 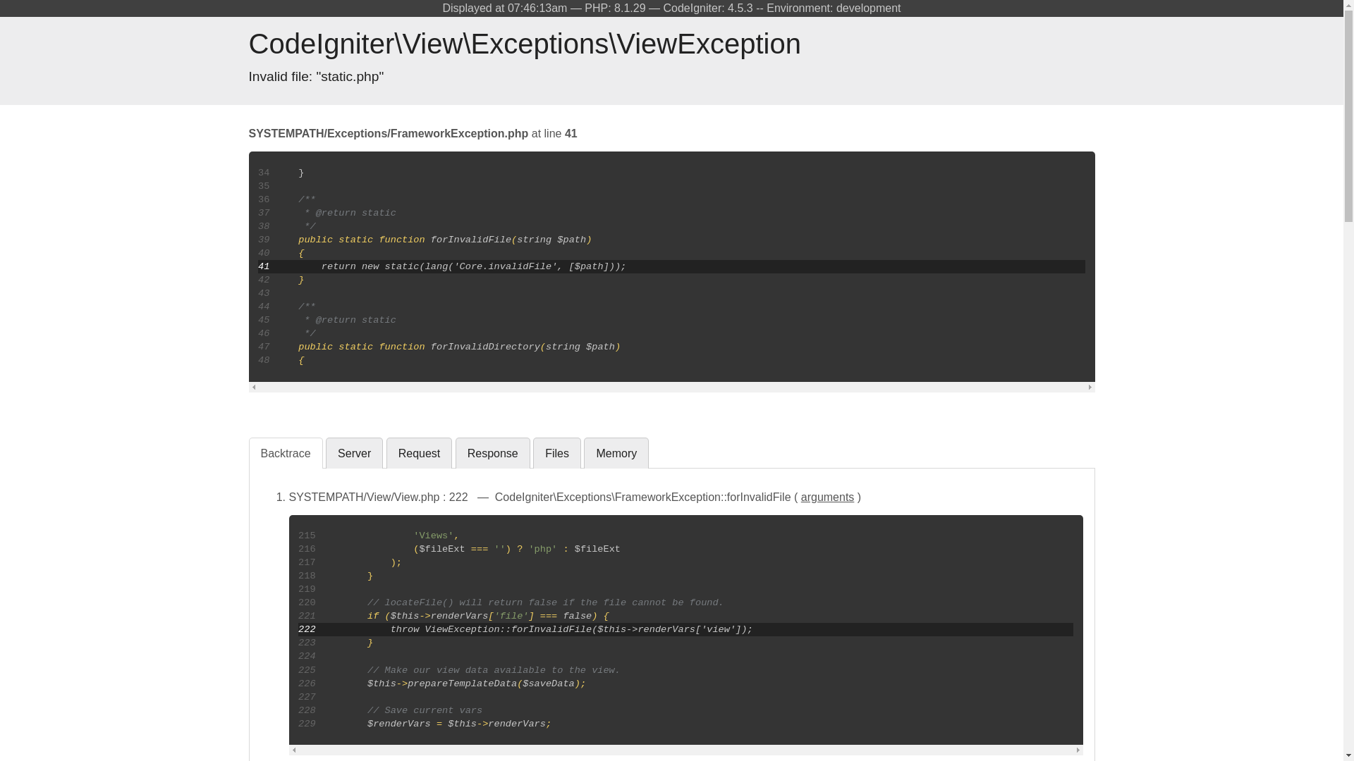 I want to click on arguments, so click(x=828, y=496).